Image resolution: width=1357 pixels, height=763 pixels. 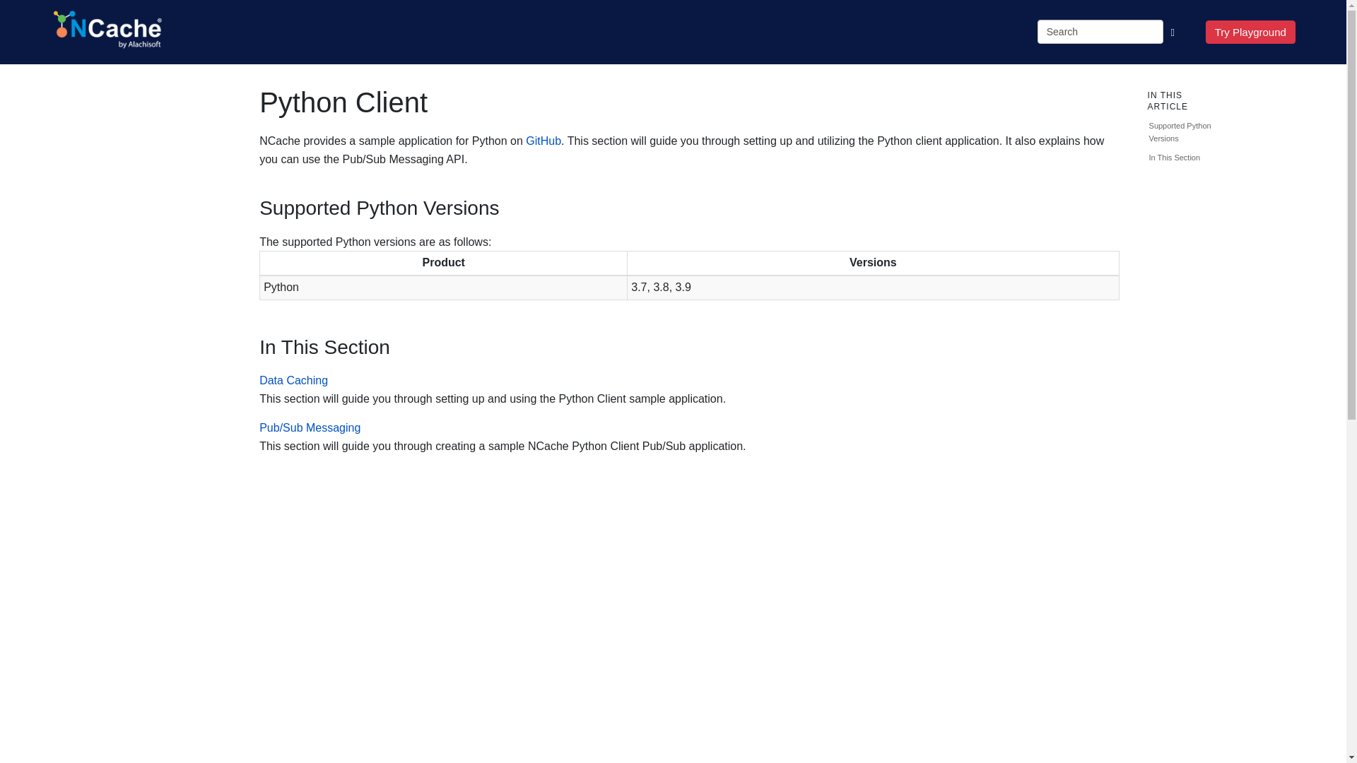 I want to click on In This Section, so click(x=1186, y=158).